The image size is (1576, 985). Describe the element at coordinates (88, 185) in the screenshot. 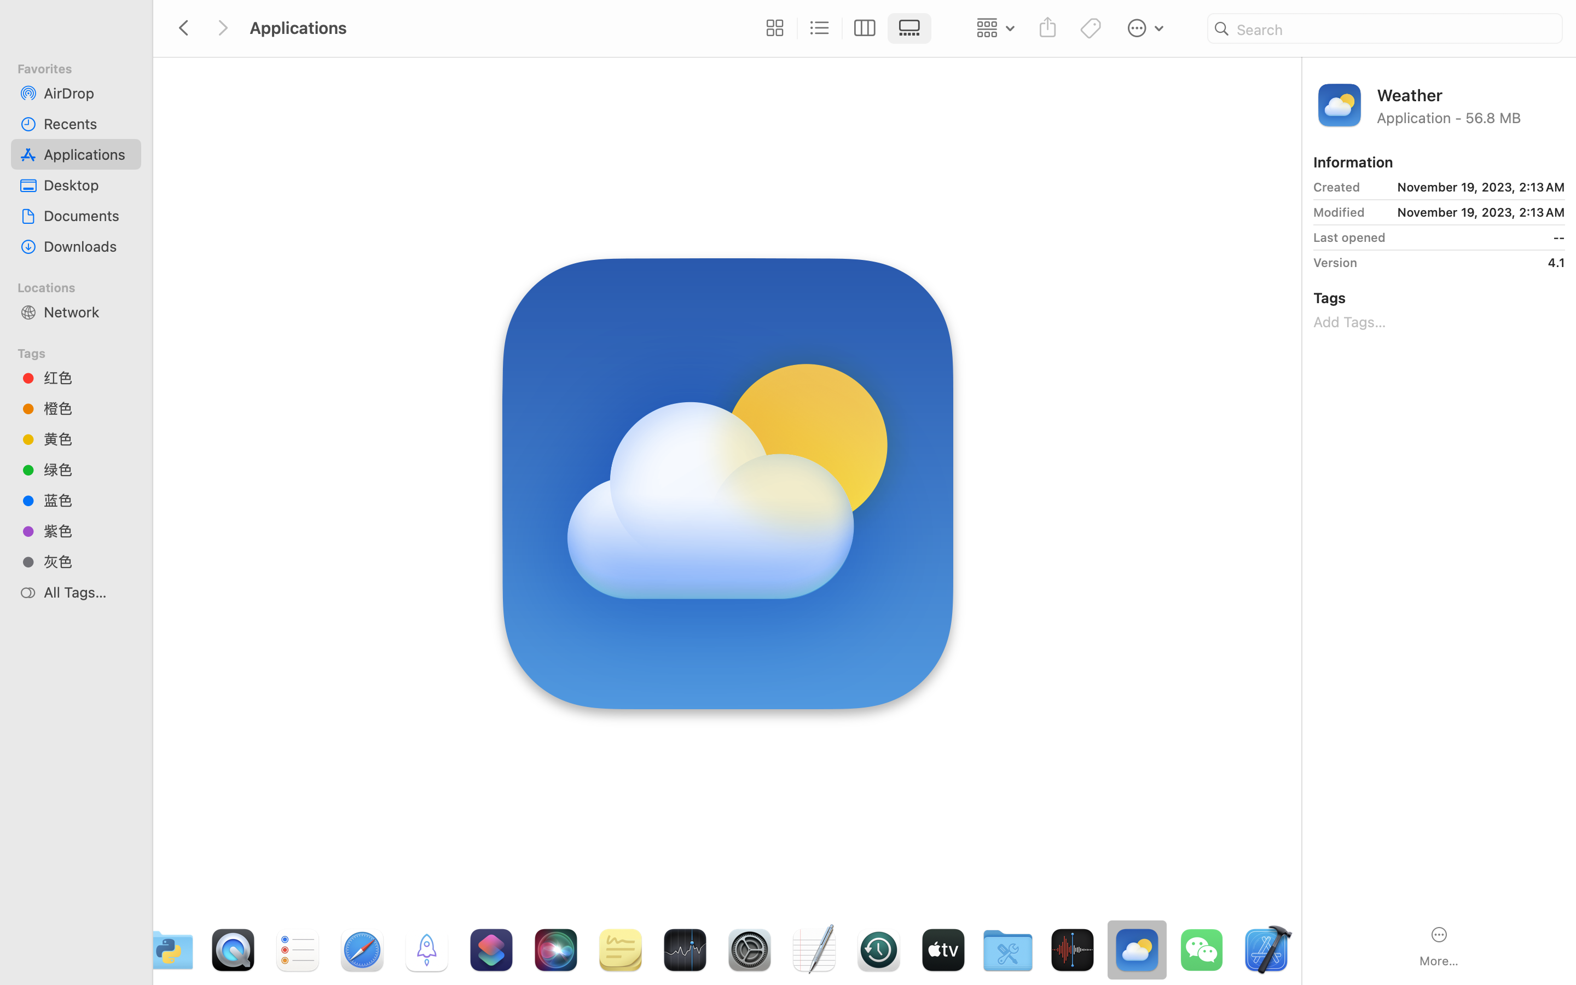

I see `Desktop` at that location.